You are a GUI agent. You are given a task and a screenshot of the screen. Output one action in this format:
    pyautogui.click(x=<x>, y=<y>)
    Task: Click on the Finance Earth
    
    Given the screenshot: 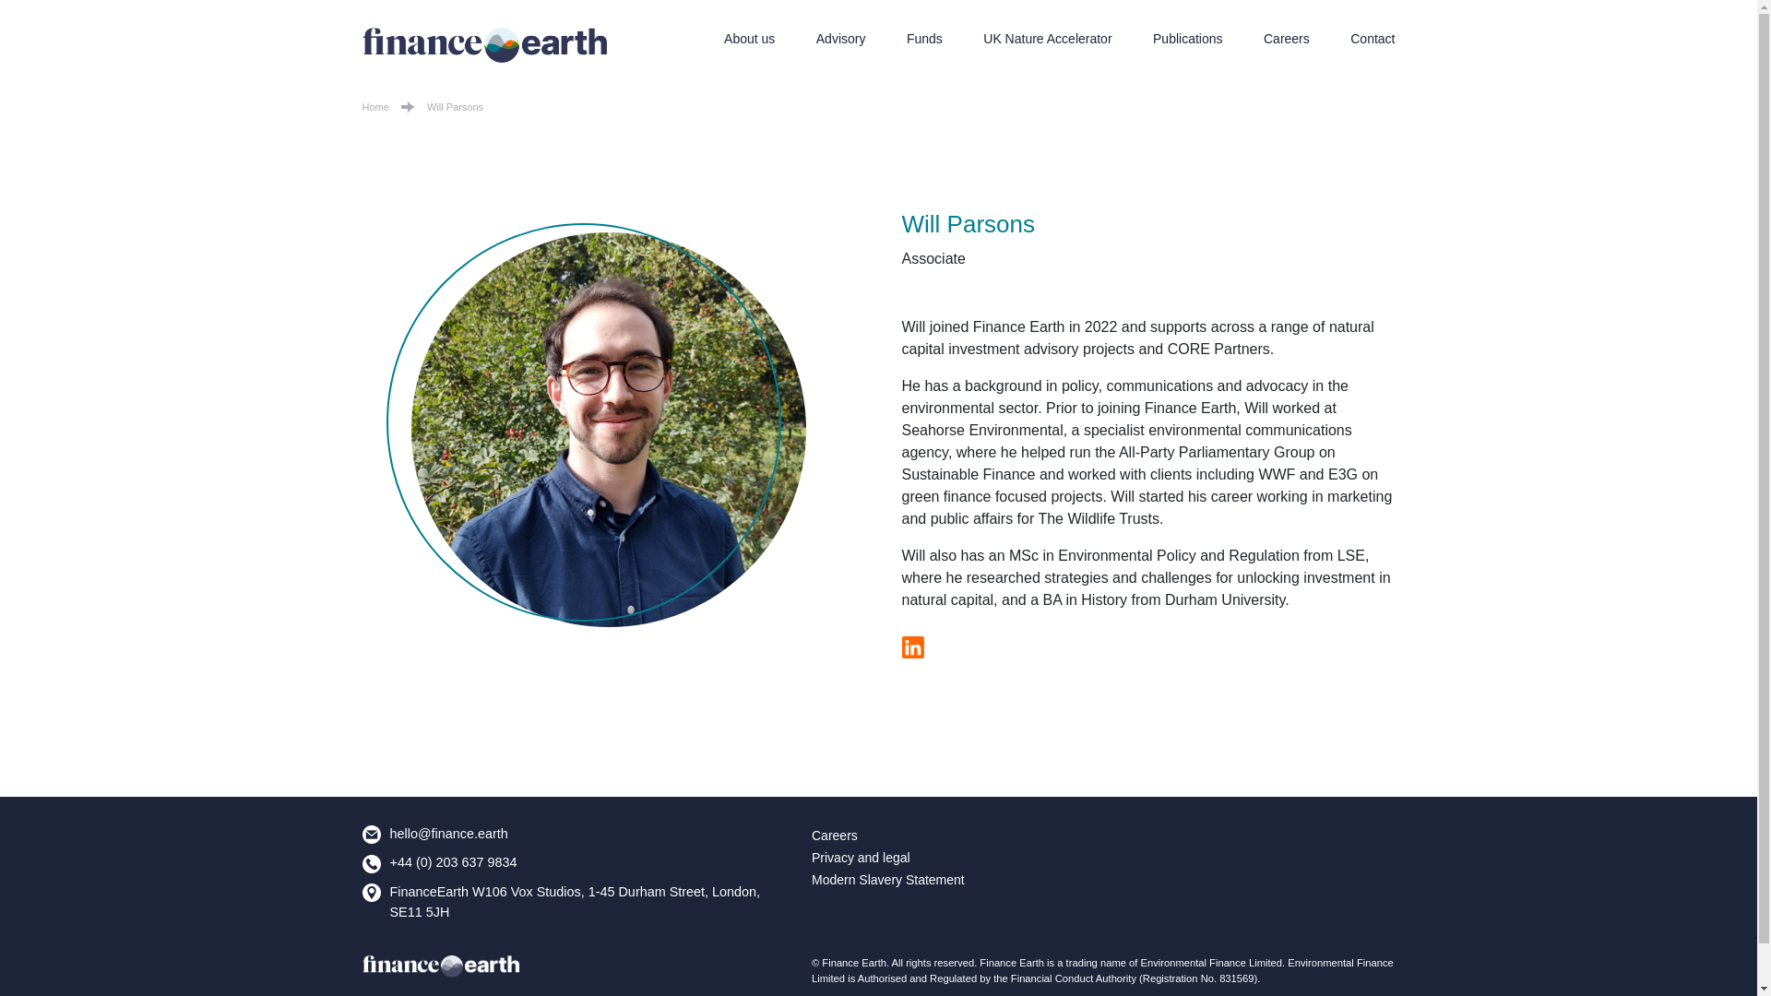 What is the action you would take?
    pyautogui.click(x=439, y=966)
    